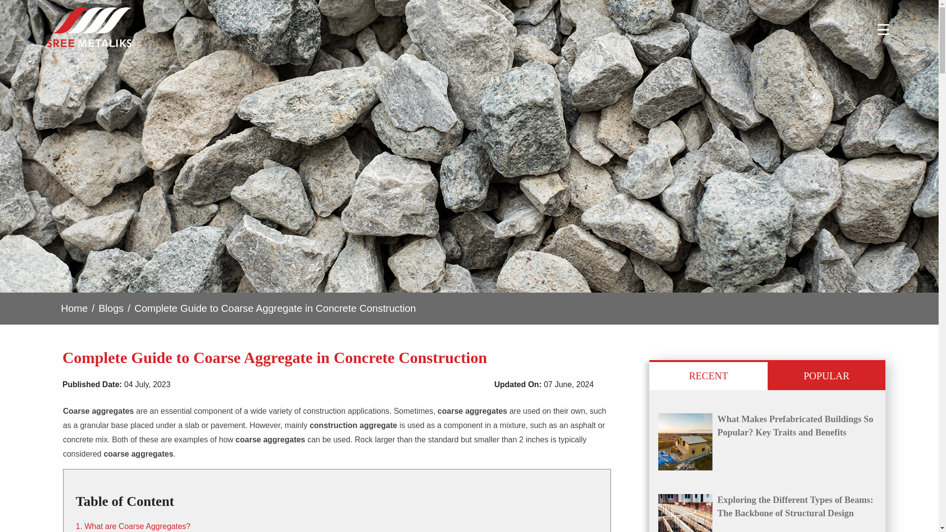 Image resolution: width=946 pixels, height=532 pixels. I want to click on Home, so click(74, 308).